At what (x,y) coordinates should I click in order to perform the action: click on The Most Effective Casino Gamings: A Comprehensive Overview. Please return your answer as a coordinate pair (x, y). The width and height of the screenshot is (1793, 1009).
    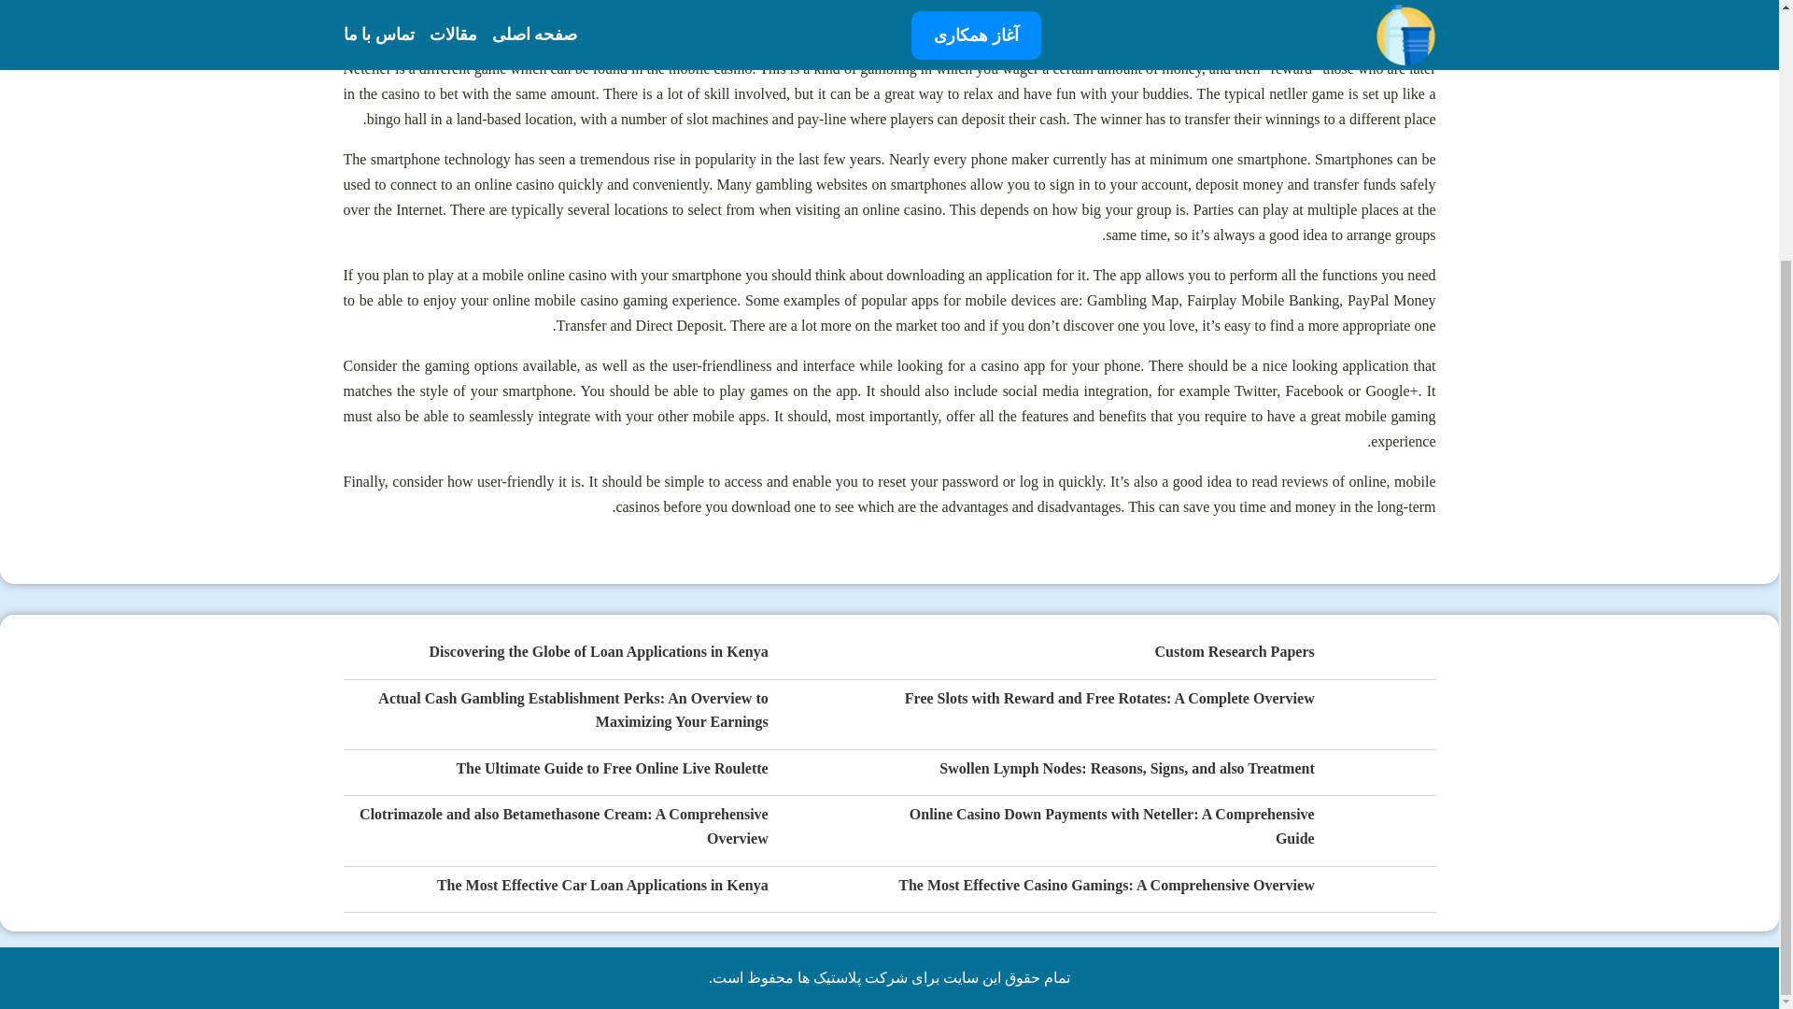
    Looking at the image, I should click on (1106, 886).